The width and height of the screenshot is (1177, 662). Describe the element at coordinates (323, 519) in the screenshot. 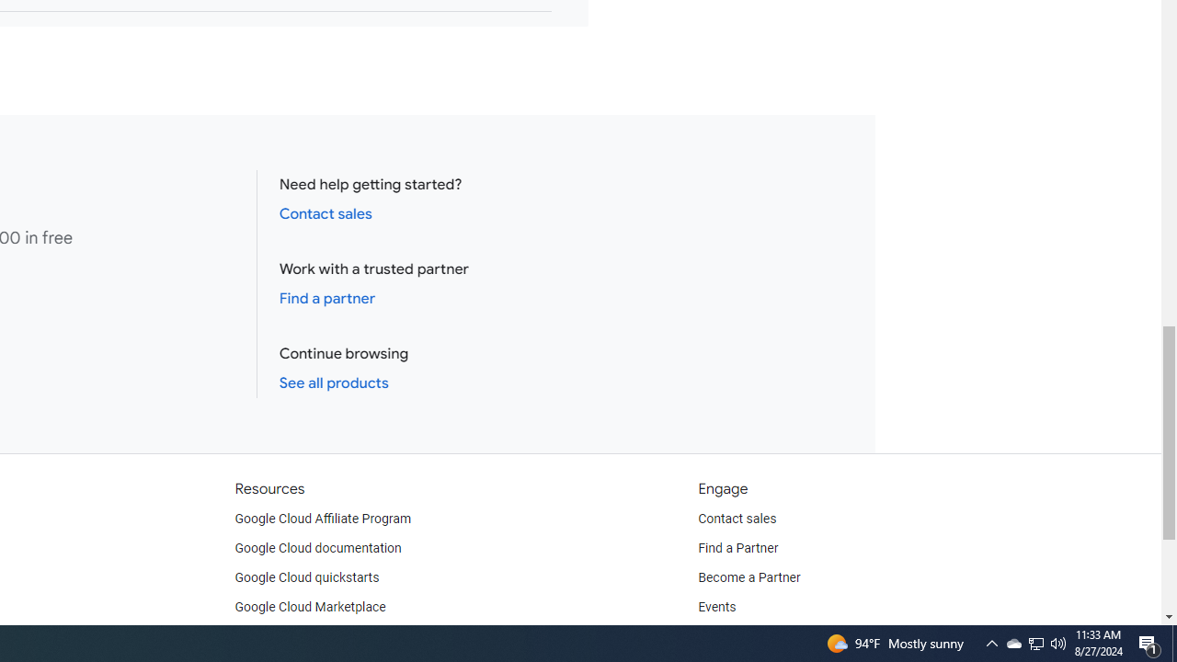

I see `Google Cloud Affiliate Program` at that location.